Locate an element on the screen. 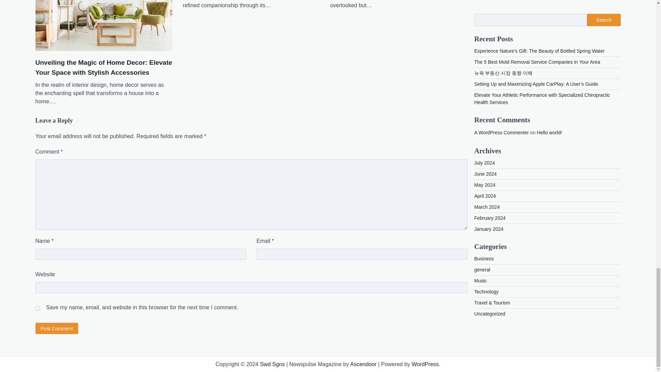  Post Comment is located at coordinates (56, 328).